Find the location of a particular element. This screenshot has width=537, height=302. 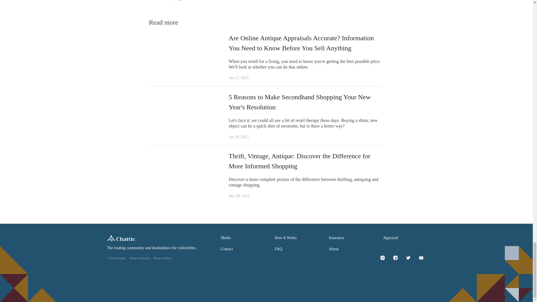

Contact is located at coordinates (227, 249).